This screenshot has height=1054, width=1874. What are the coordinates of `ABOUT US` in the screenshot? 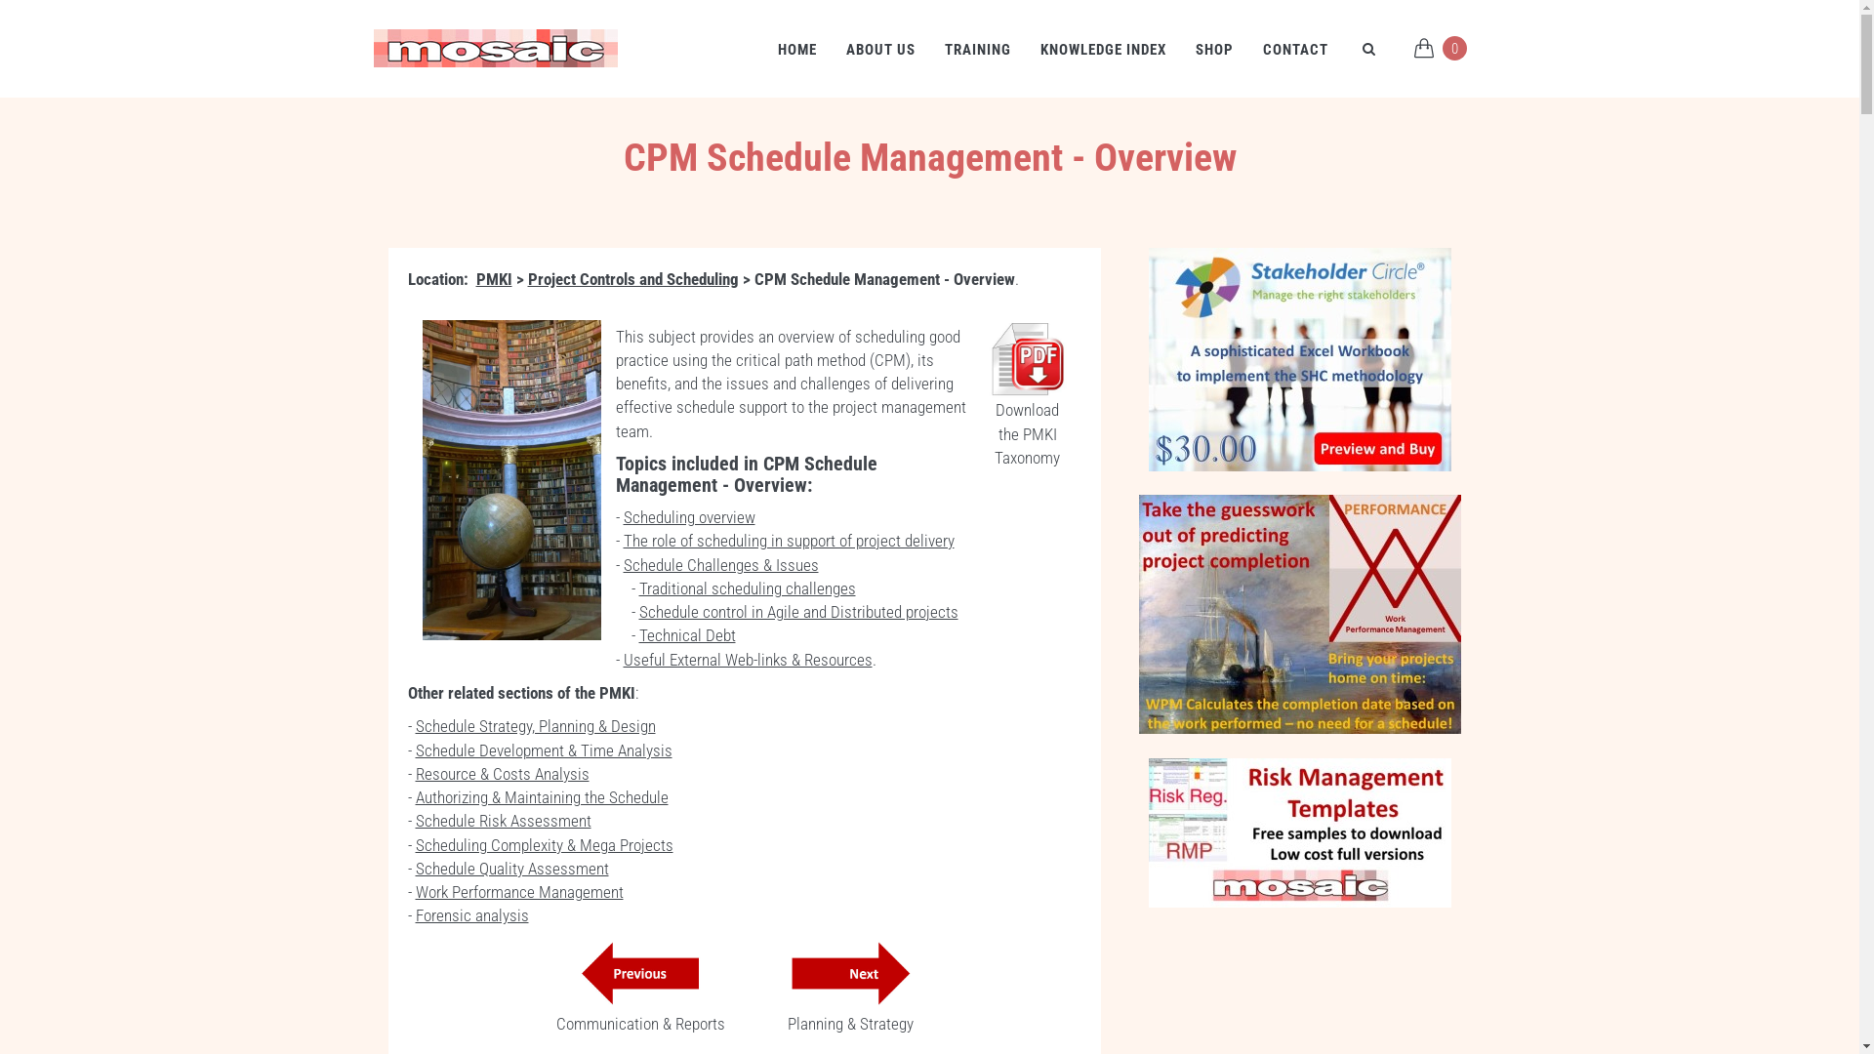 It's located at (880, 49).